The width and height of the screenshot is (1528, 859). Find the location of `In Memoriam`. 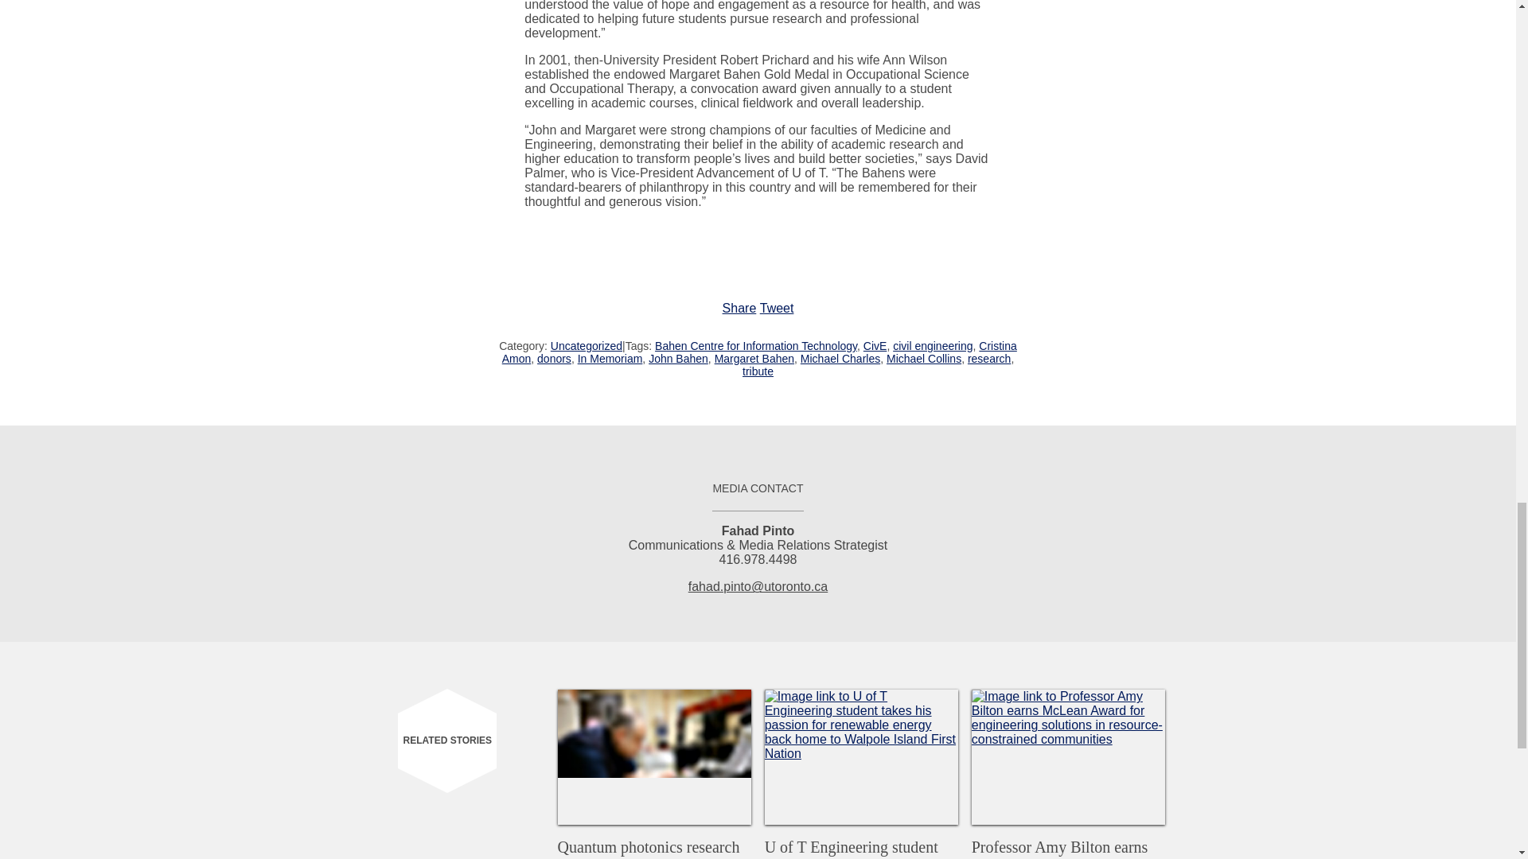

In Memoriam is located at coordinates (610, 358).